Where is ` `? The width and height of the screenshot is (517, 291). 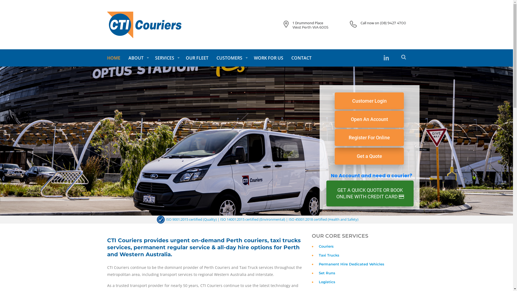
  is located at coordinates (387, 58).